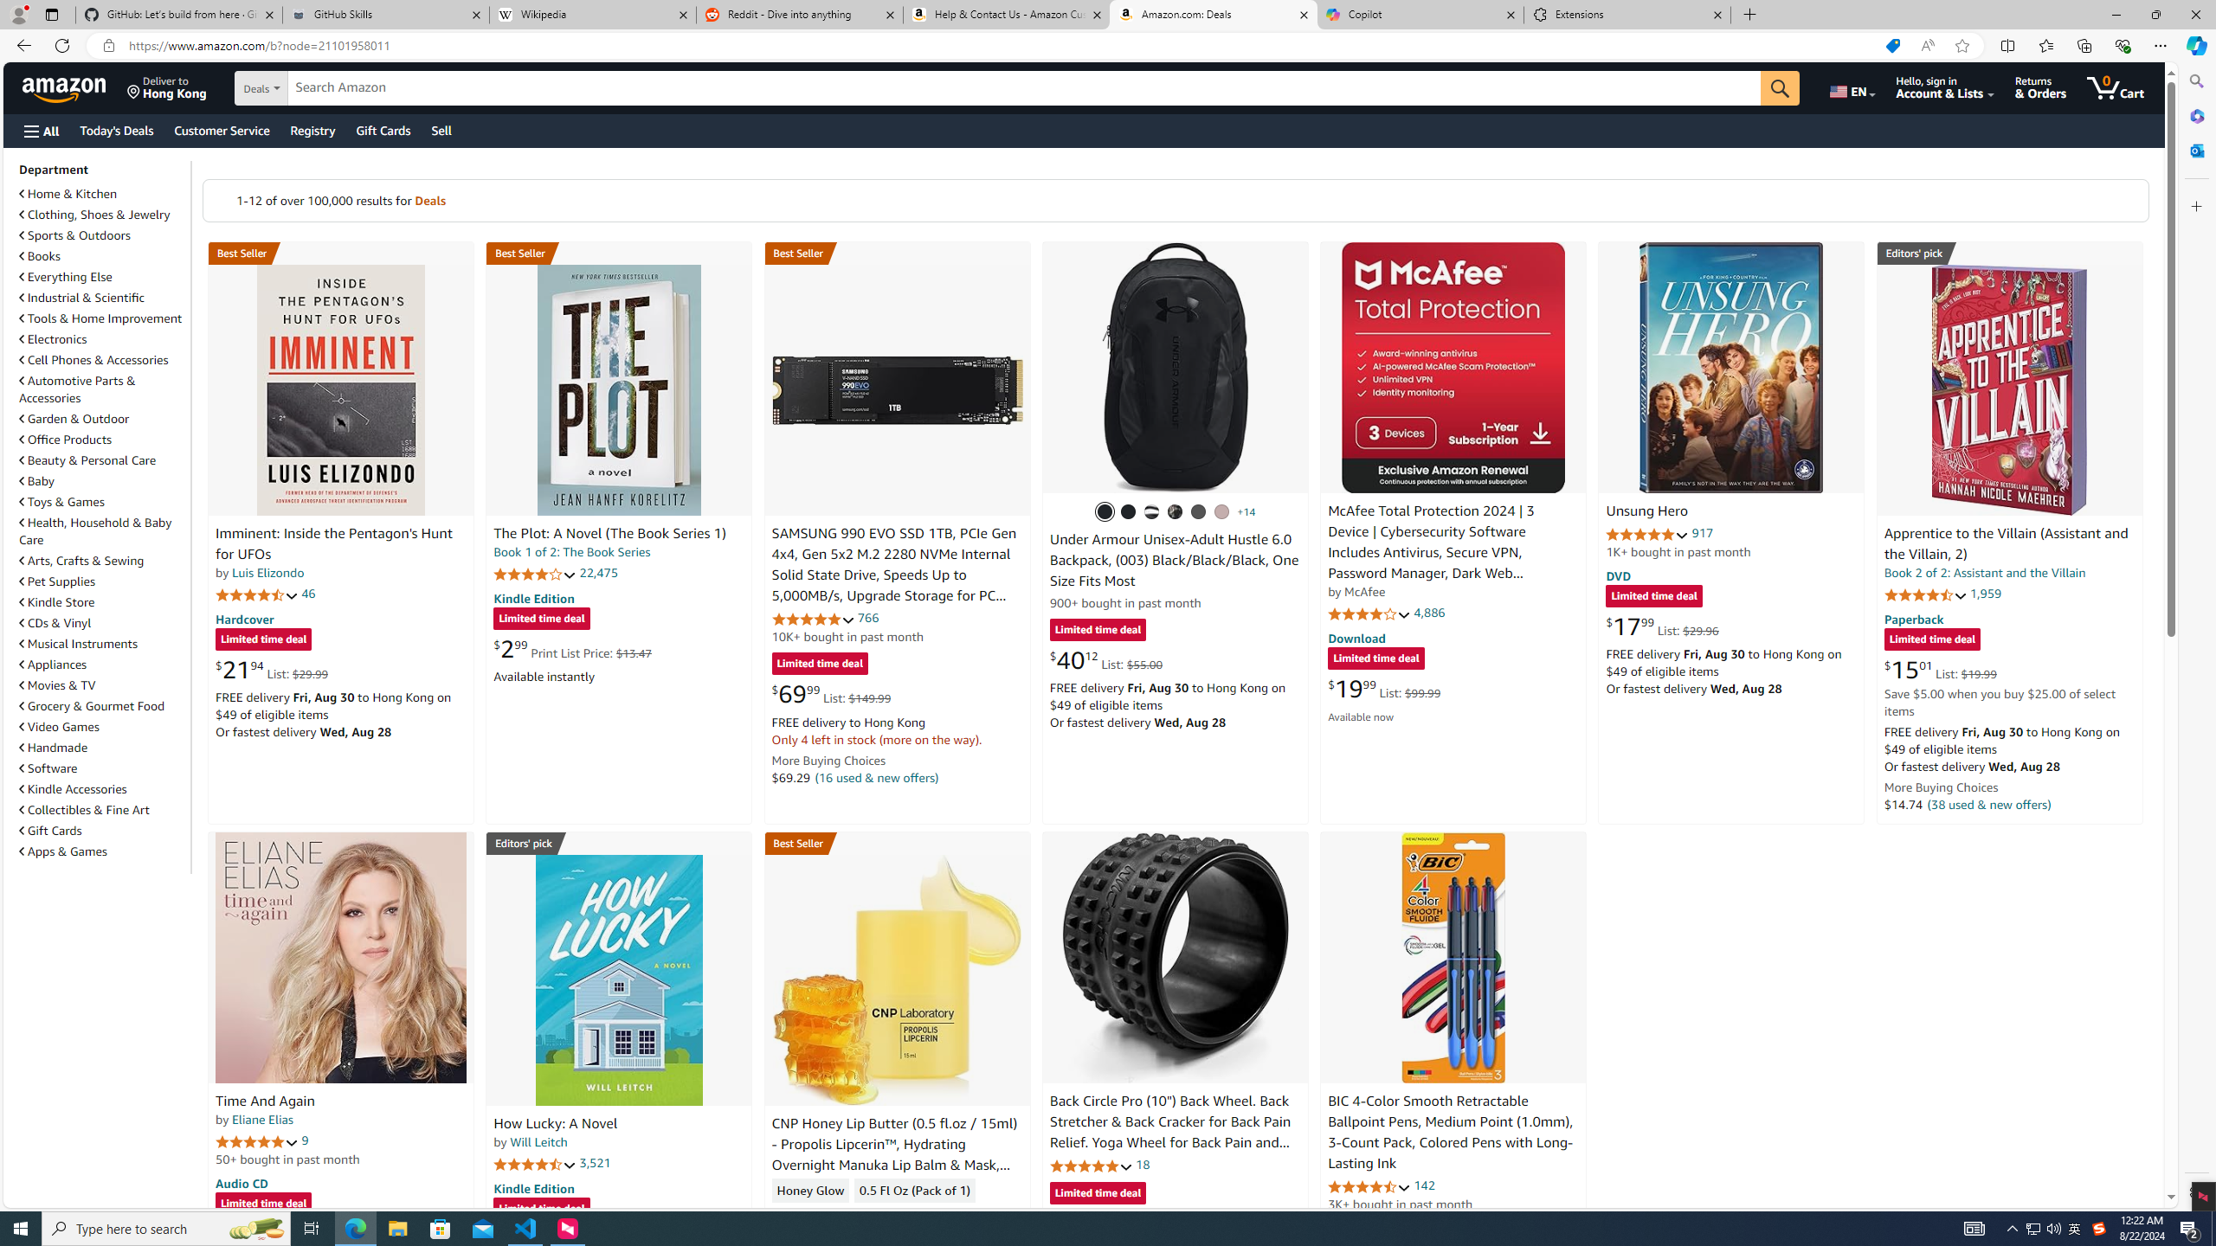 The image size is (2216, 1246). Describe the element at coordinates (1383, 688) in the screenshot. I see `$19.99 List: $99.99` at that location.